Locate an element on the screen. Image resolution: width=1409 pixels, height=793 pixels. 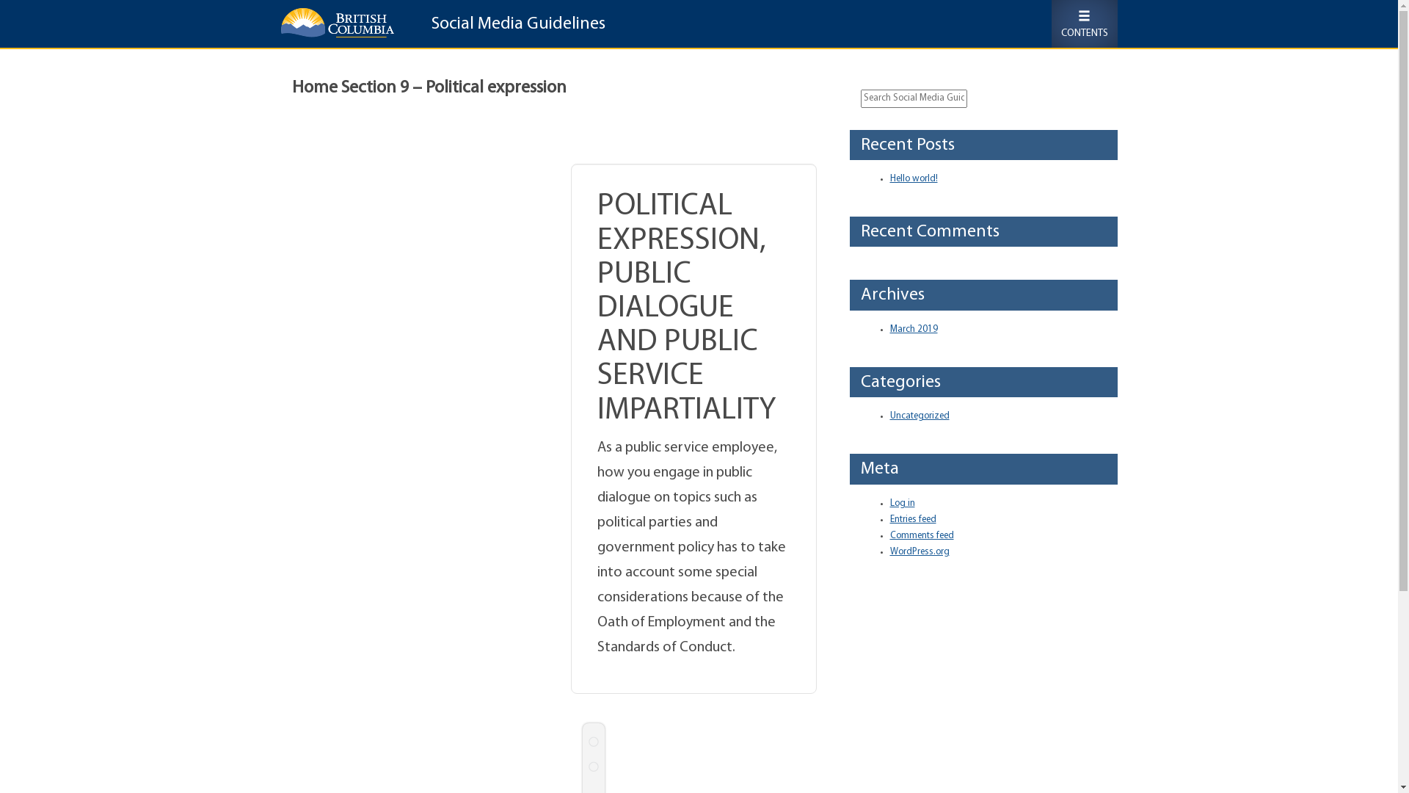
Entries feed is located at coordinates (913, 520).